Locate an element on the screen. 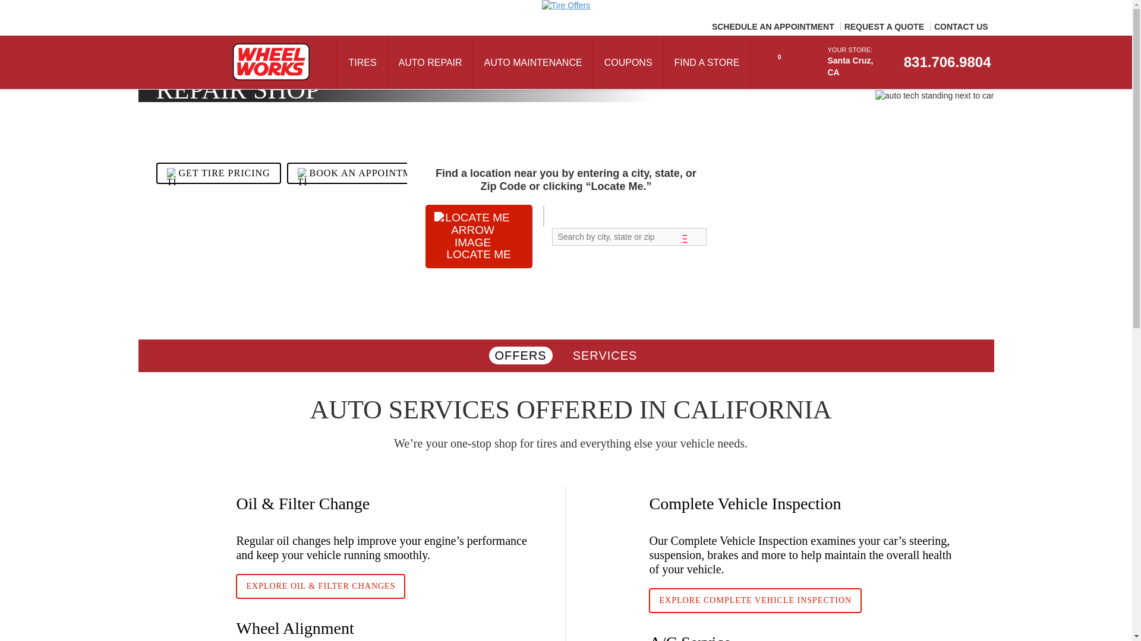  TIRES is located at coordinates (362, 62).